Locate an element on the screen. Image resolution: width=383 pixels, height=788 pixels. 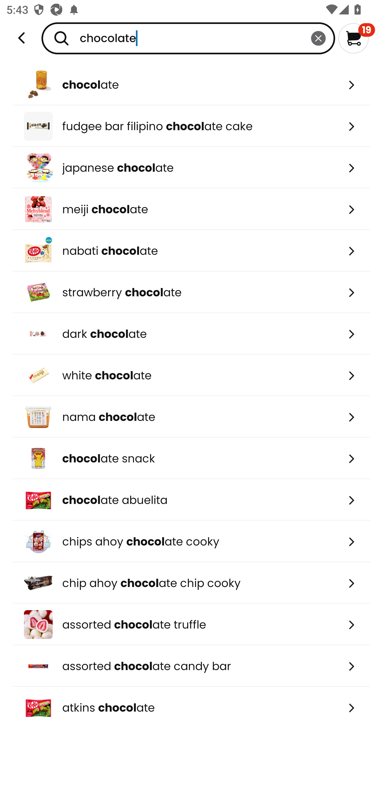
fudgee bar filipino chocolate cake is located at coordinates (191, 126).